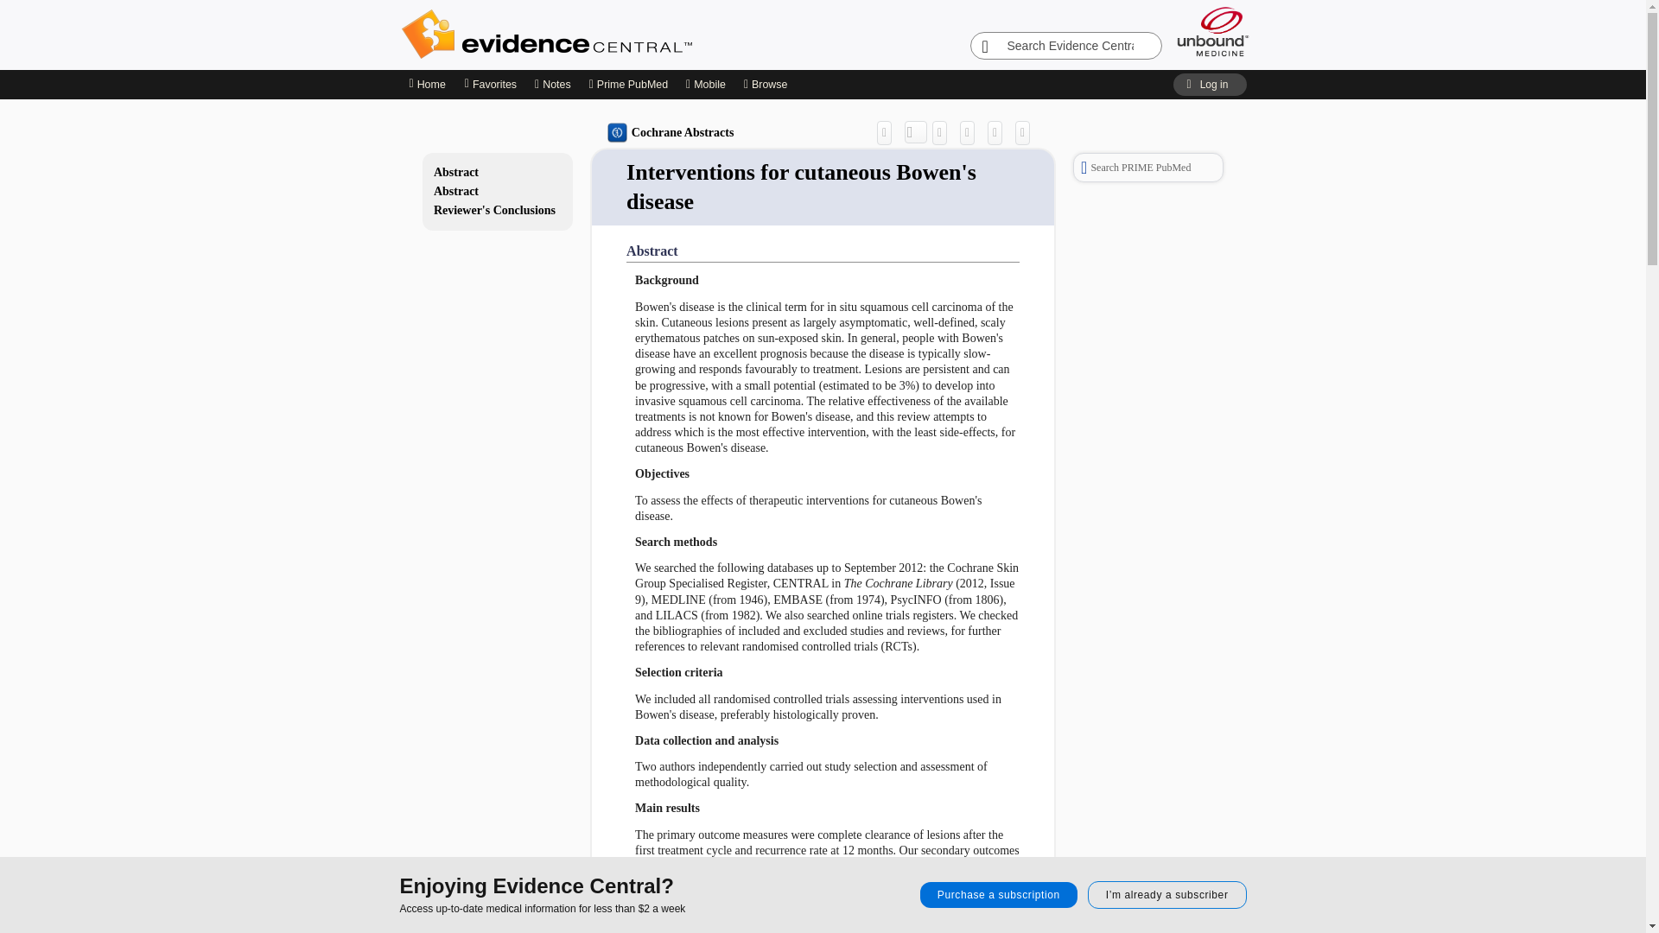  I want to click on Cochrane Abstracts, so click(670, 133).